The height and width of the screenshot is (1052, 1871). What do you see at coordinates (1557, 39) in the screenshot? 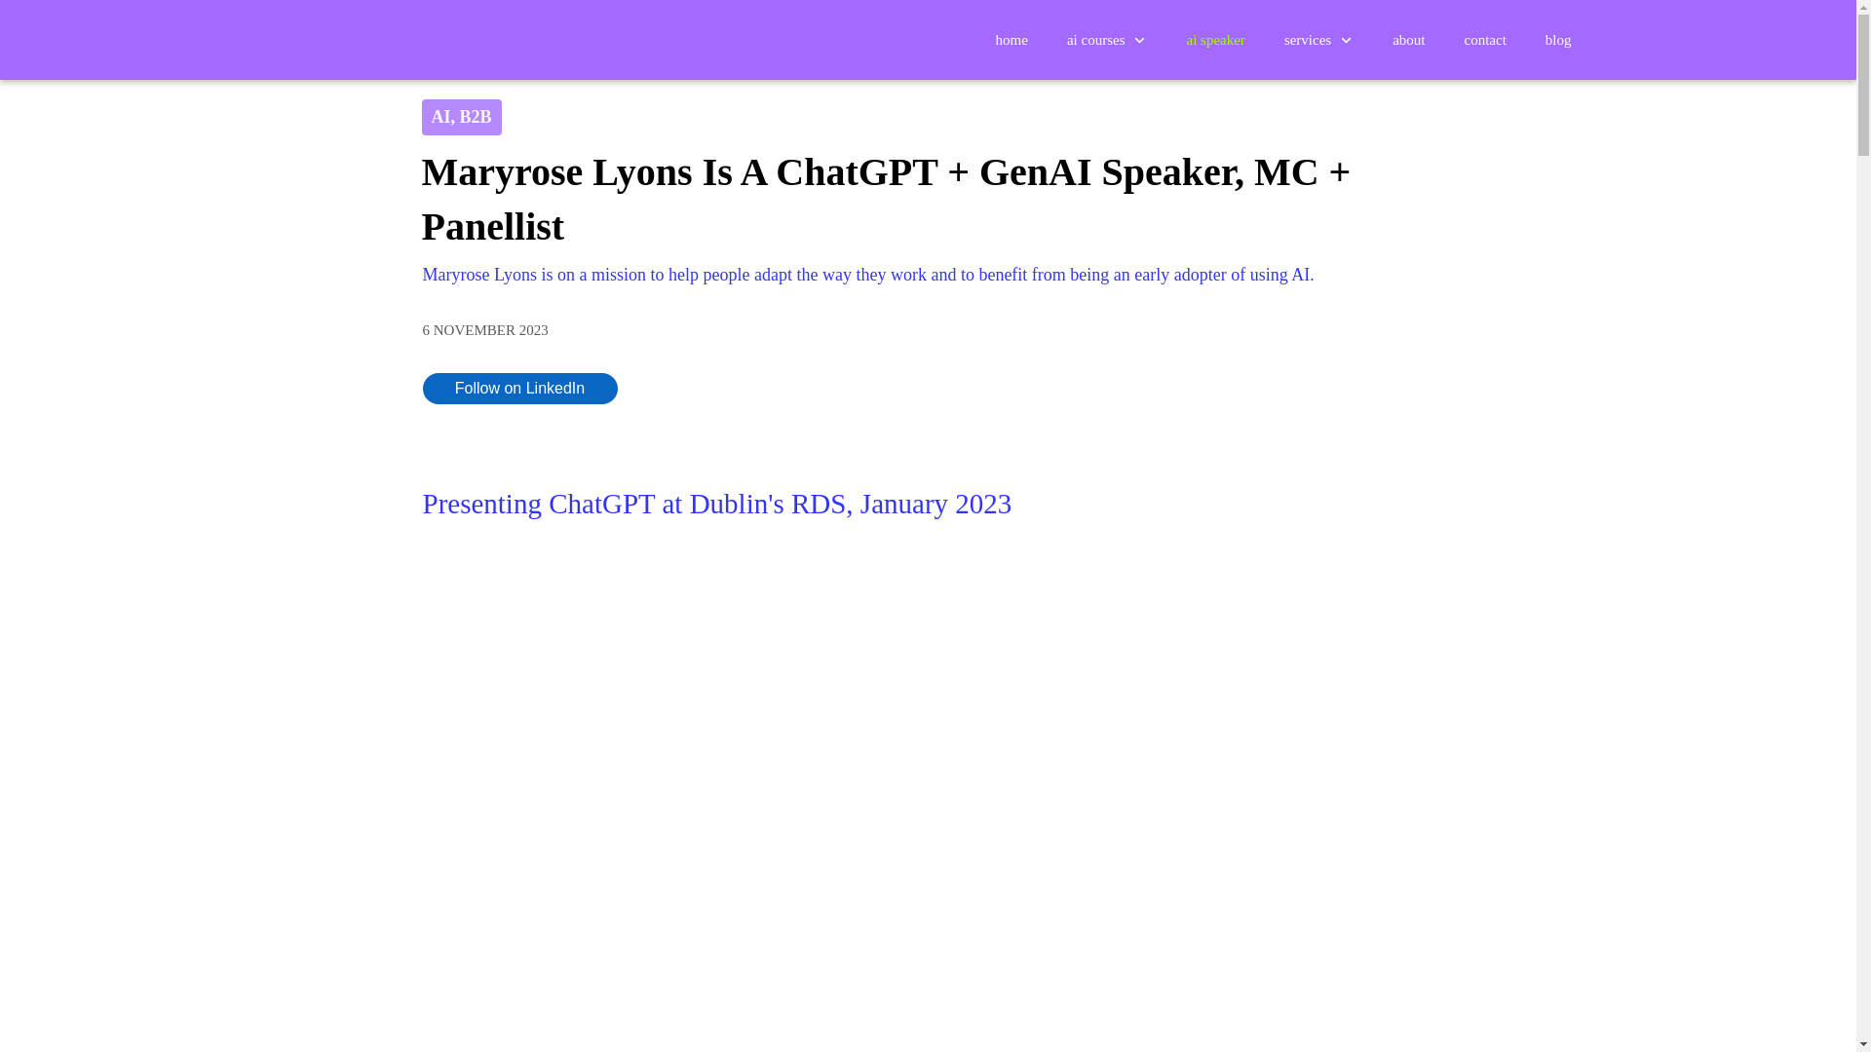
I see `blog` at bounding box center [1557, 39].